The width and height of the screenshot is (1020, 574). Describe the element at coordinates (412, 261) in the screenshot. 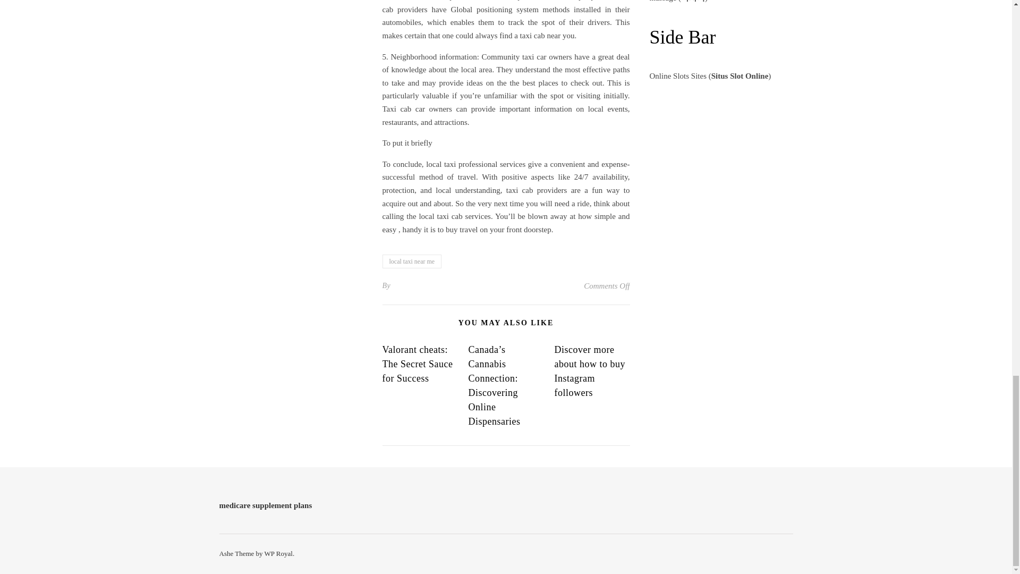

I see `local taxi near me` at that location.